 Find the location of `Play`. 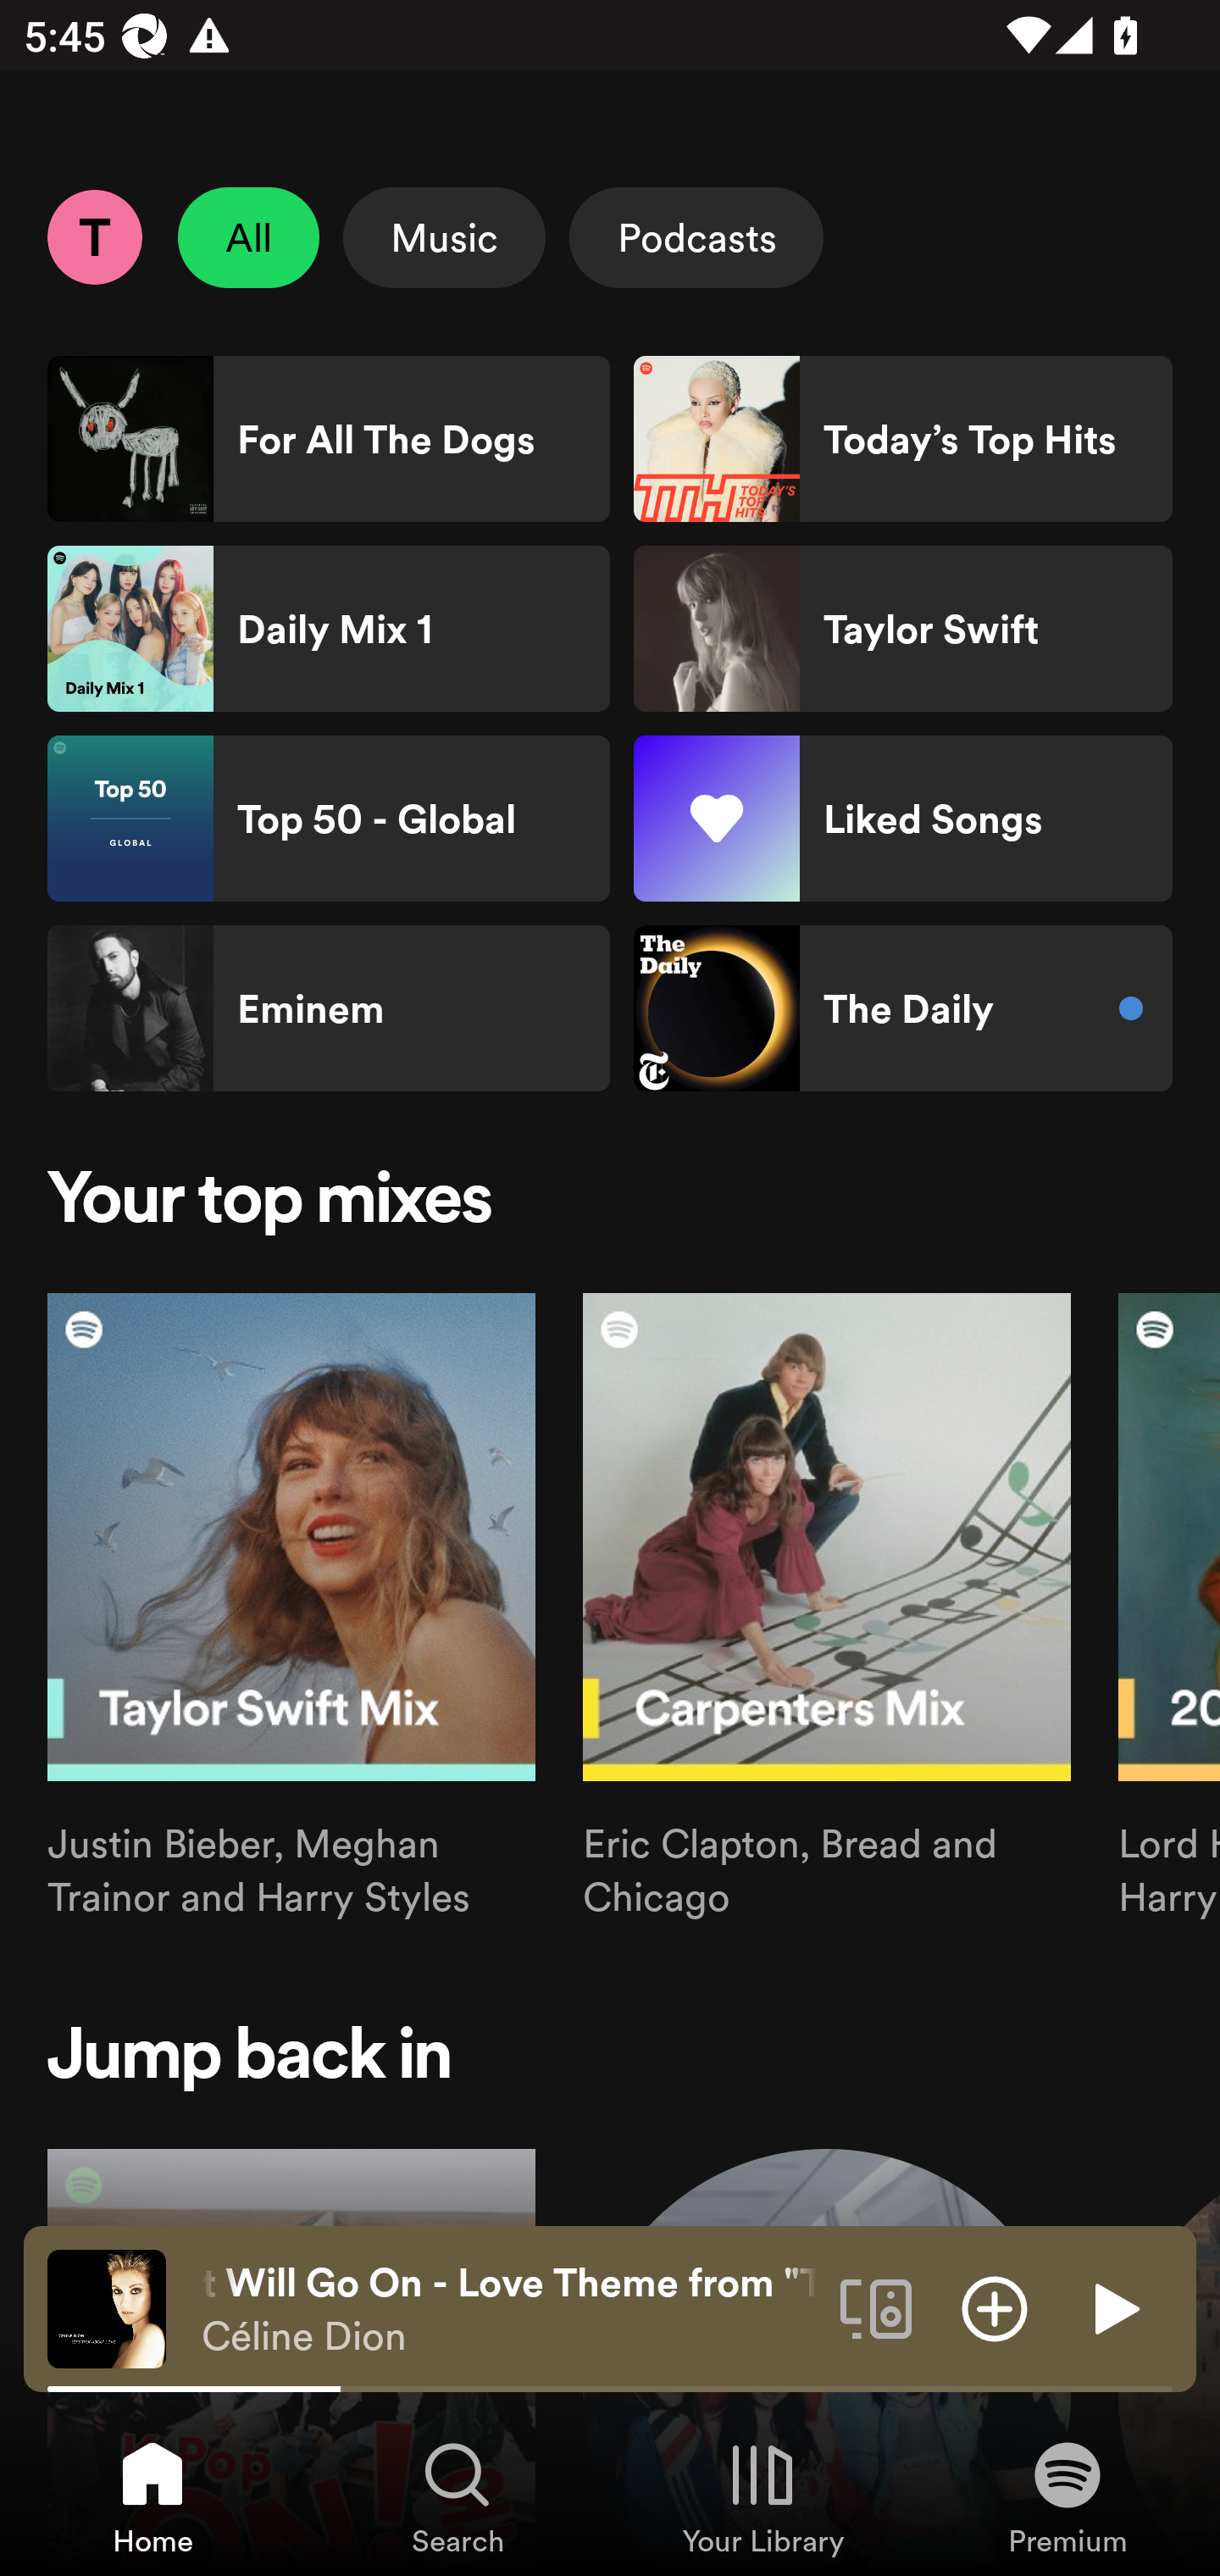

Play is located at coordinates (1113, 2307).